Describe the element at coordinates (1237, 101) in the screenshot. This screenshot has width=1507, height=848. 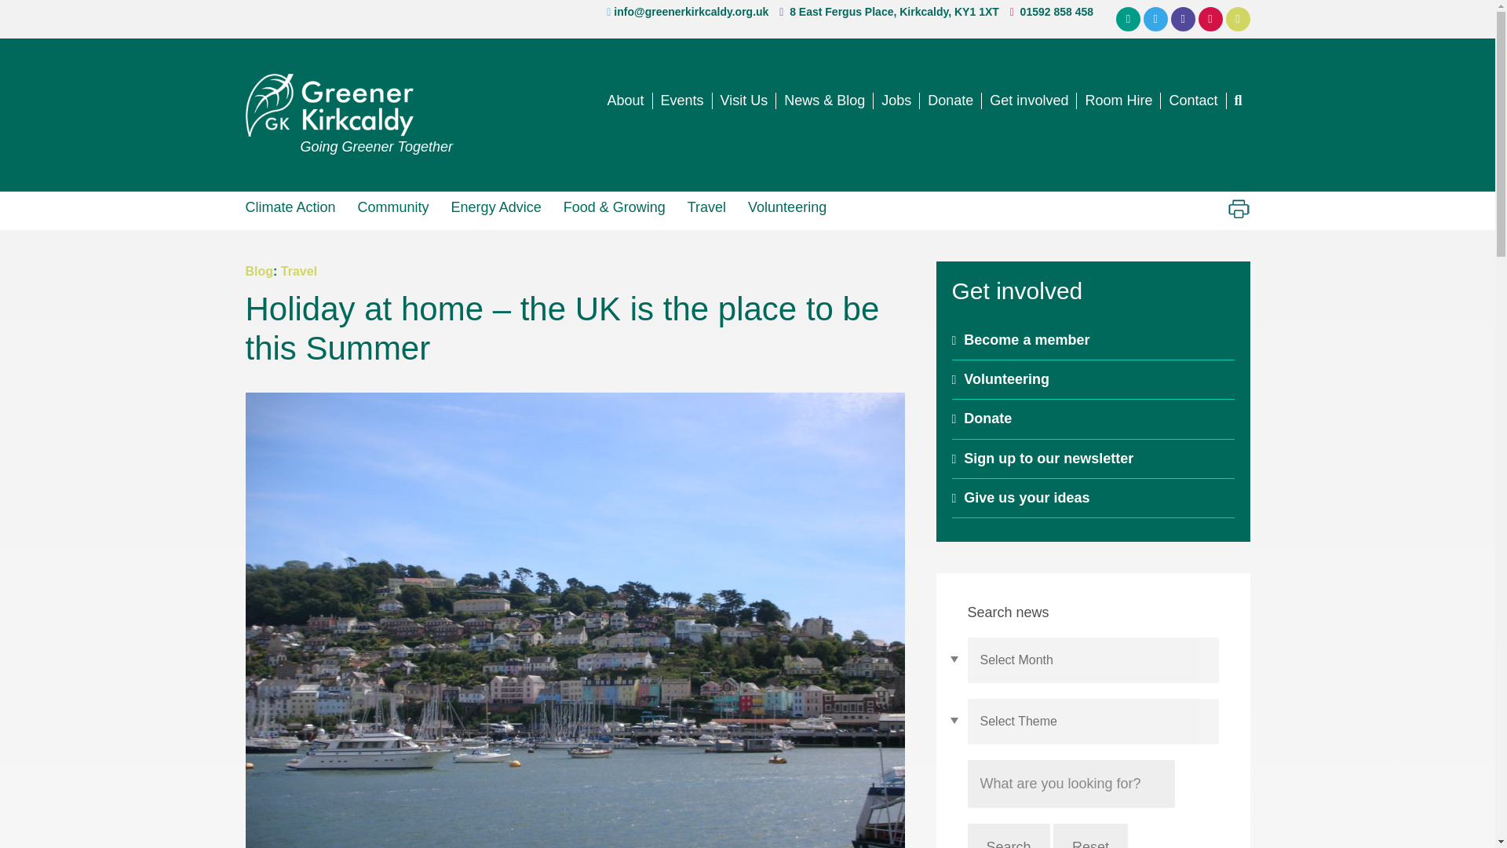
I see `Open search` at that location.